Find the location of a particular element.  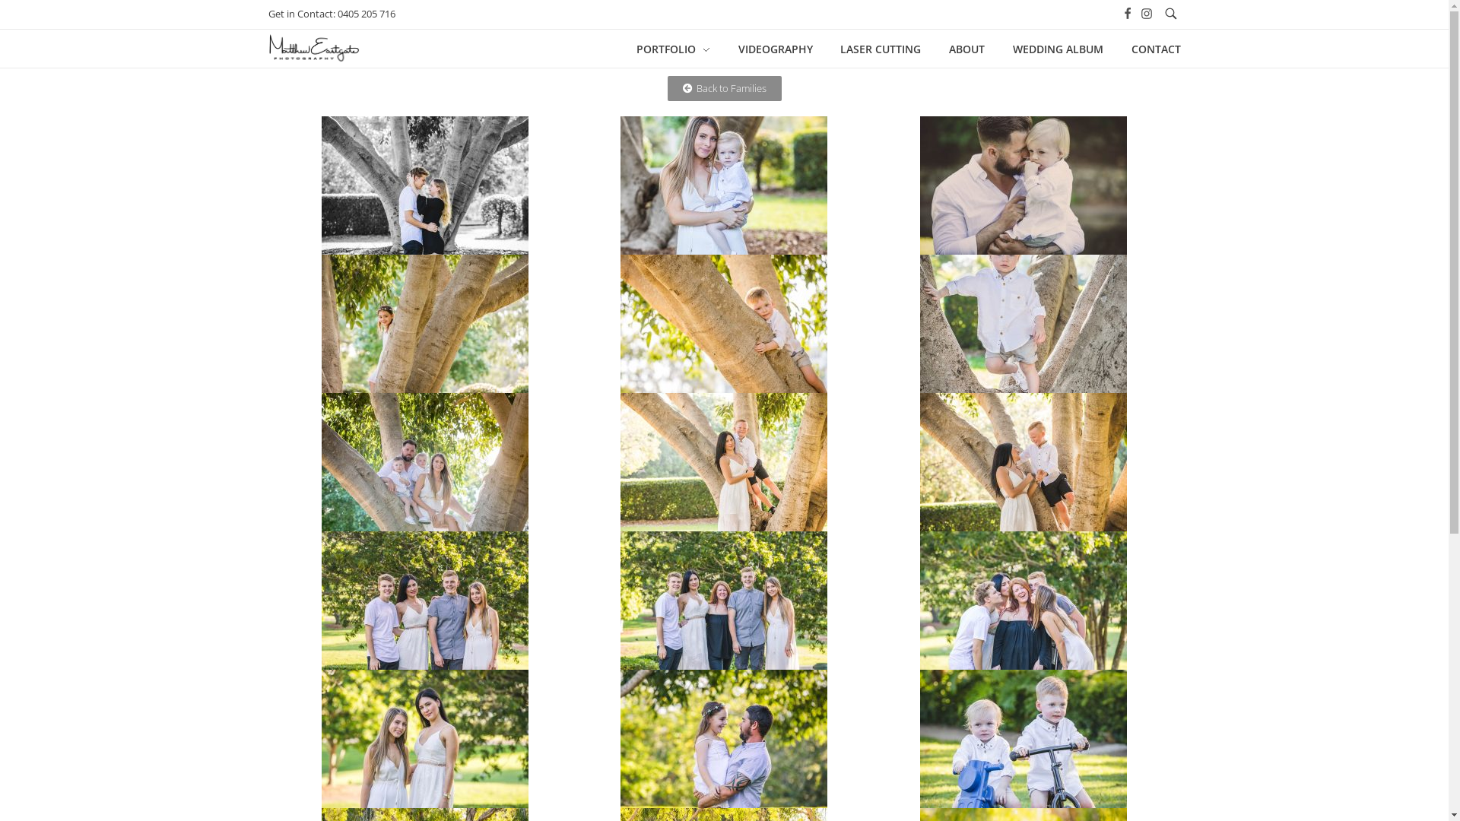

ABOUT is located at coordinates (967, 49).